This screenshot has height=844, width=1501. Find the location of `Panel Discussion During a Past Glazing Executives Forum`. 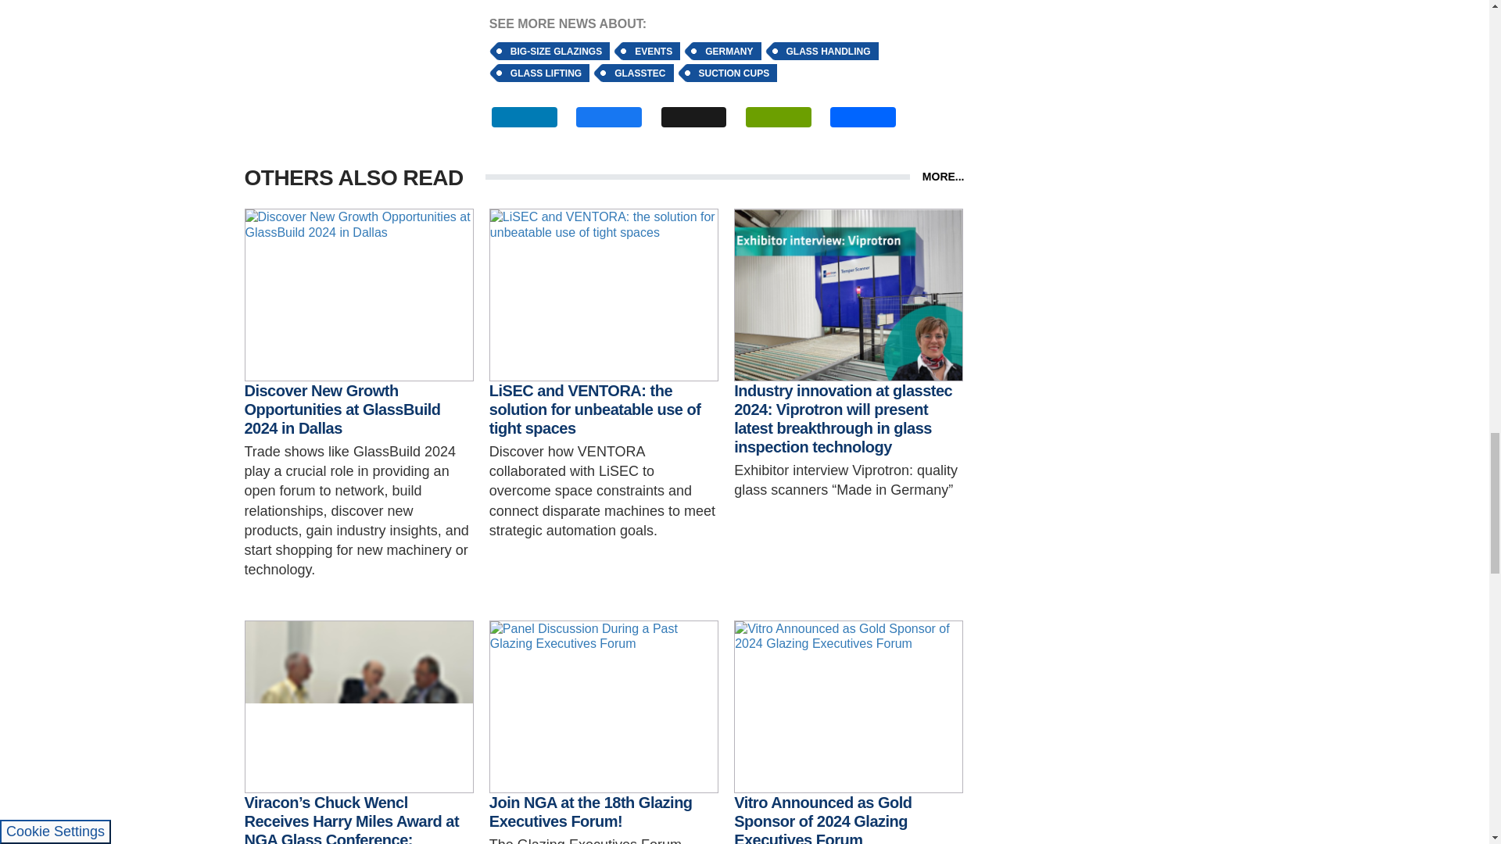

Panel Discussion During a Past Glazing Executives Forum is located at coordinates (604, 706).